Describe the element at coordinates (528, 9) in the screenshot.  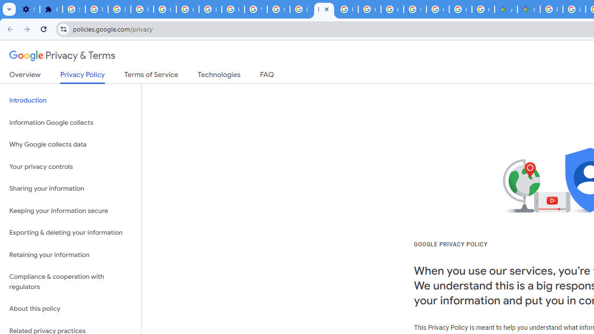
I see `Google Maps` at that location.